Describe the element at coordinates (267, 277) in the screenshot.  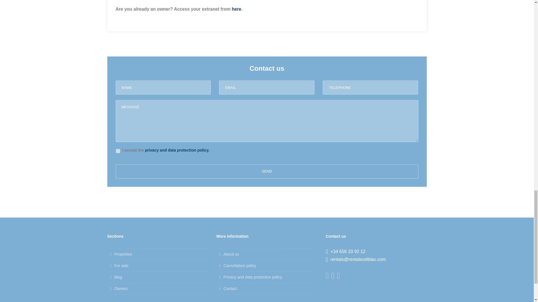
I see `Privacy and data protection policy` at that location.